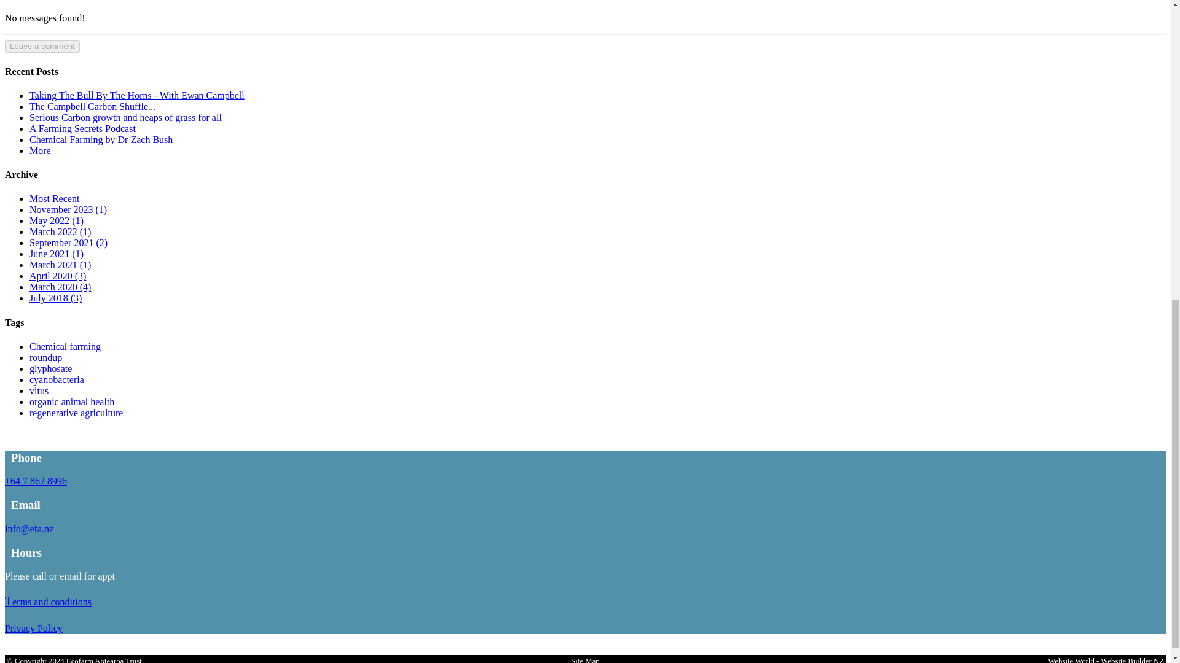 Image resolution: width=1180 pixels, height=663 pixels. I want to click on Taking The Bull By The Horns - With Ewan Campbell, so click(136, 95).